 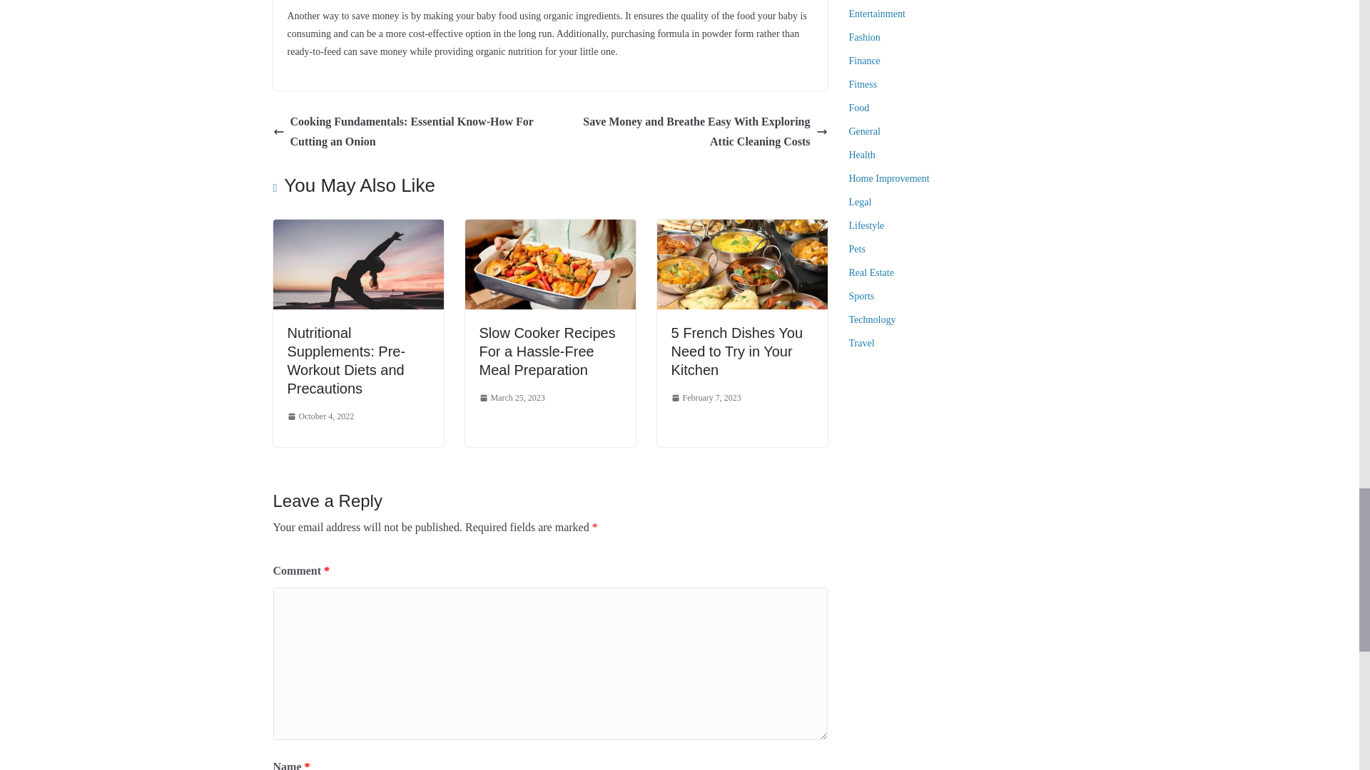 What do you see at coordinates (357, 230) in the screenshot?
I see `Nutritional Supplements: Pre-Workout Diets and Precautions` at bounding box center [357, 230].